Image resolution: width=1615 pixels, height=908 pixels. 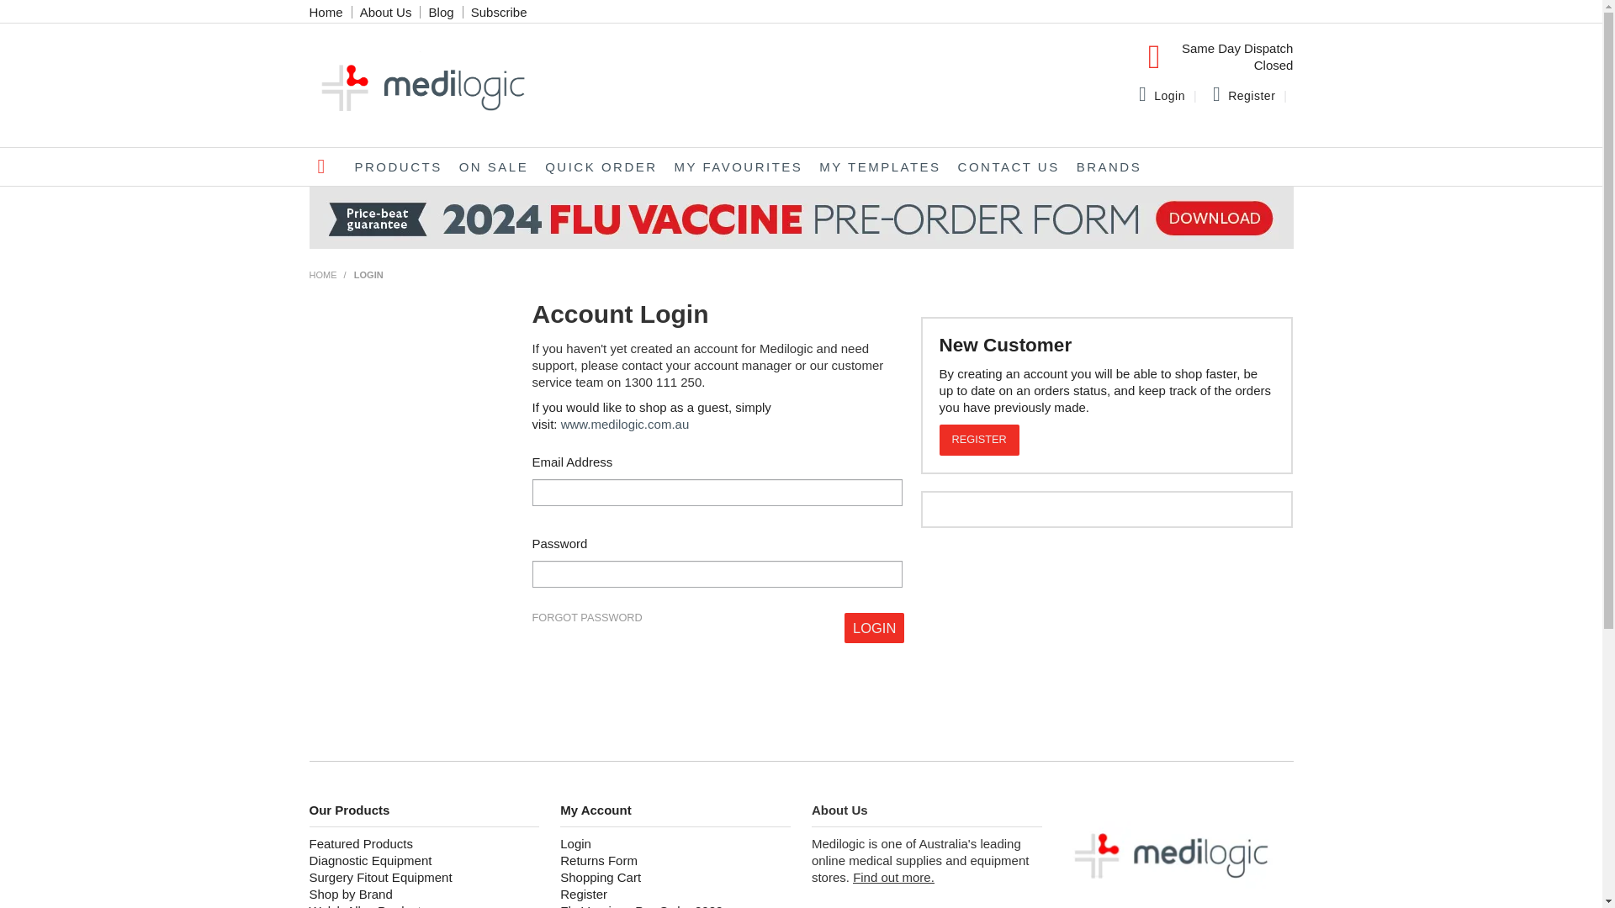 I want to click on REGISTER, so click(x=979, y=441).